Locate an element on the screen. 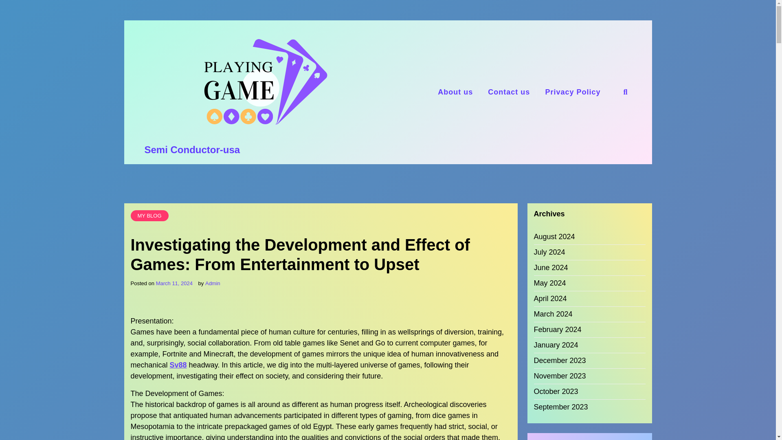 The height and width of the screenshot is (440, 782). Semi Conductor-usa is located at coordinates (192, 150).